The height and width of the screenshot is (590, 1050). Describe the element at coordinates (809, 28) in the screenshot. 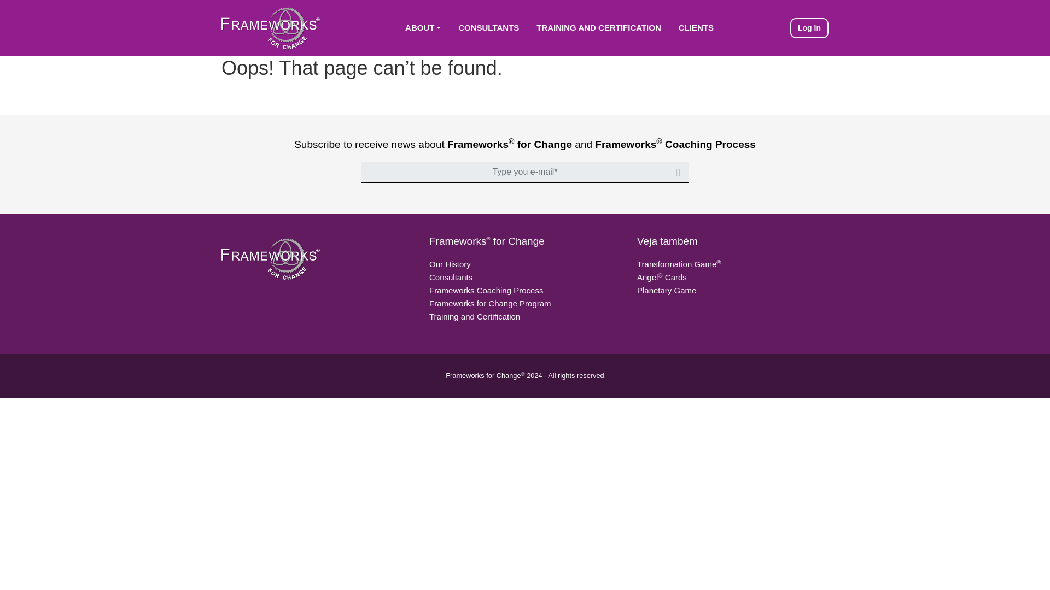

I see `Log In` at that location.